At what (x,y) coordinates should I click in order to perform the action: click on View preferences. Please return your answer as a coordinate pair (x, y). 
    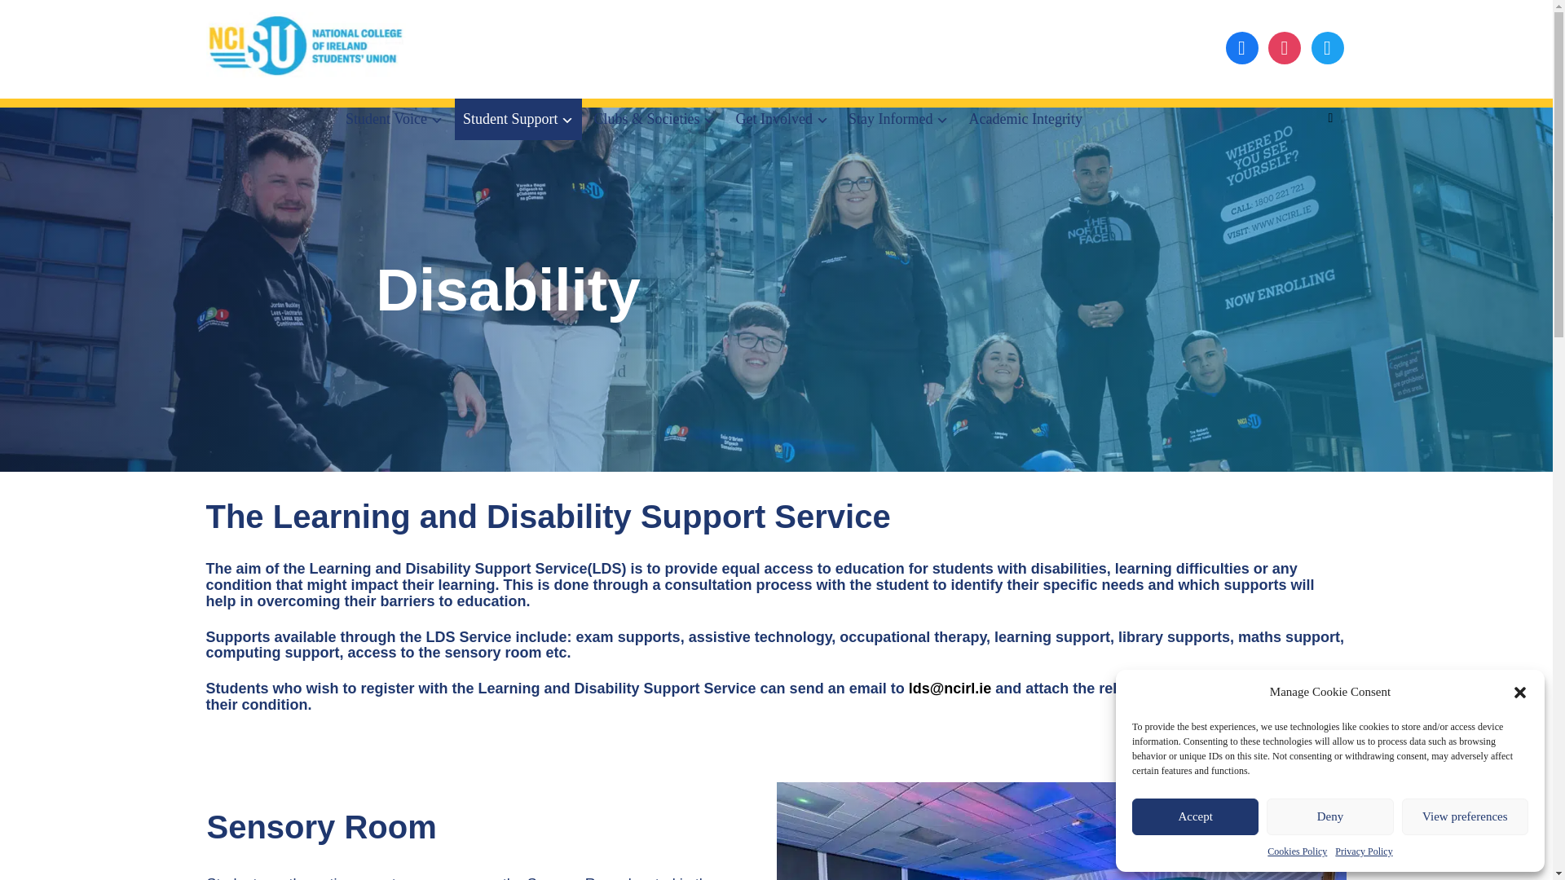
    Looking at the image, I should click on (1466, 816).